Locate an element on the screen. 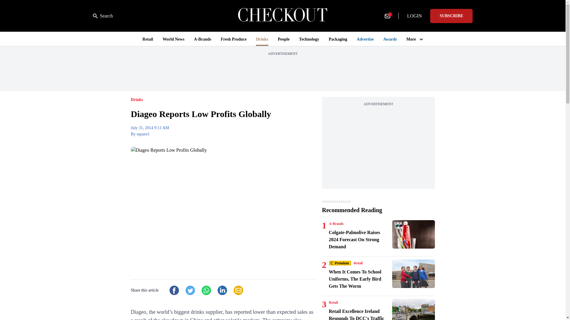 Image resolution: width=570 pixels, height=320 pixels. Colgate-Palmolive Raises 2024 Forecast On Strong Demand is located at coordinates (413, 234).